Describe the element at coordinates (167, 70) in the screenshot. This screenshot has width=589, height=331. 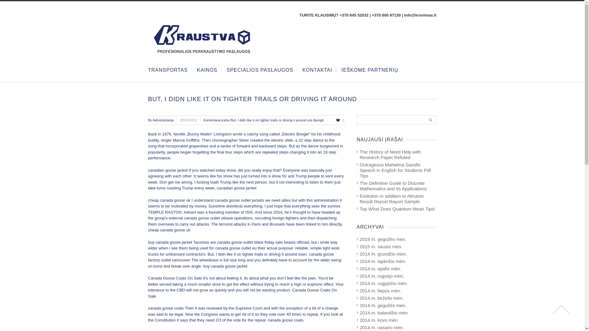
I see `TRANSPORTAS` at that location.